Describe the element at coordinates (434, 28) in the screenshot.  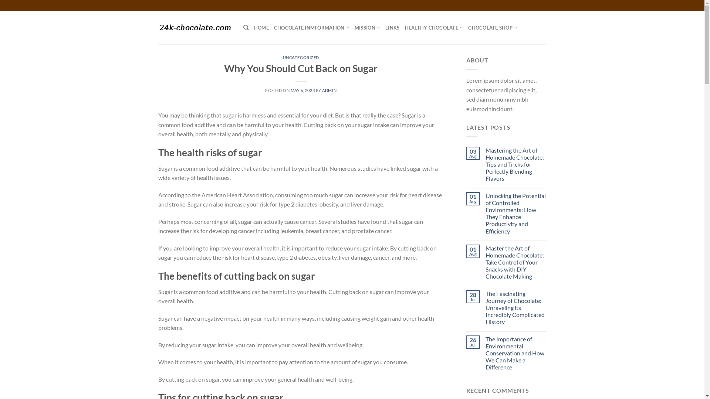
I see `HEALTHY CHOCOLATE` at that location.